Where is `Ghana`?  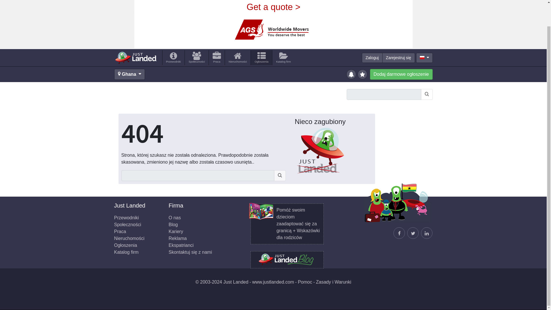
Ghana is located at coordinates (130, 74).